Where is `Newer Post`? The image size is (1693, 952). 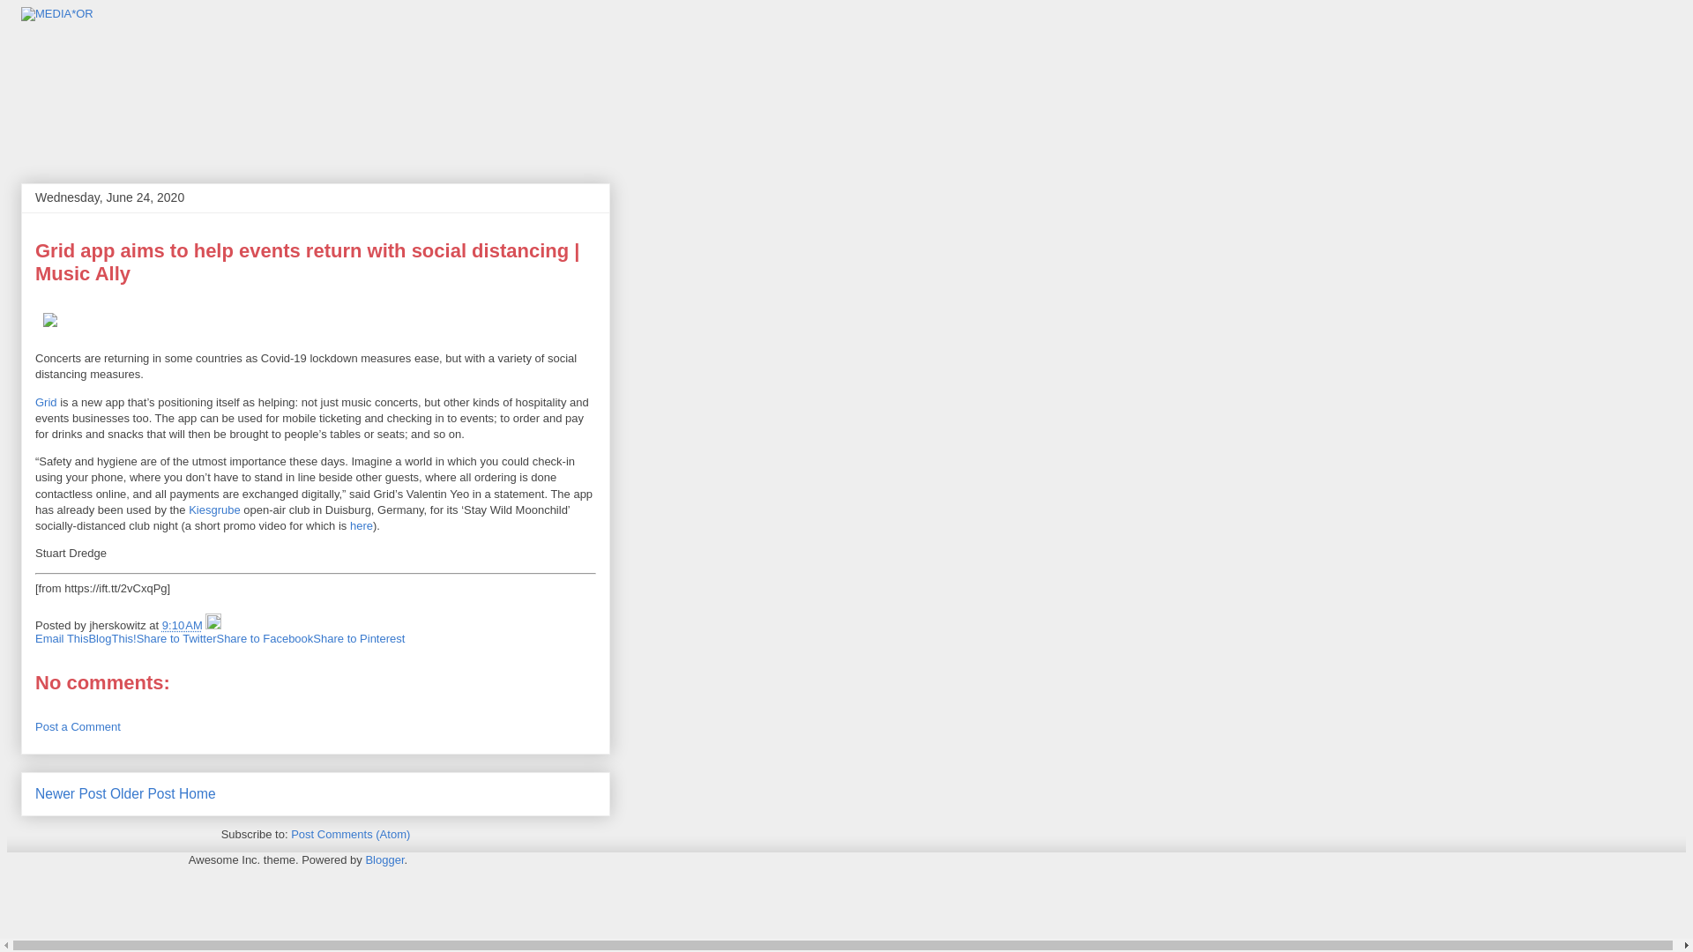
Newer Post is located at coordinates (71, 793).